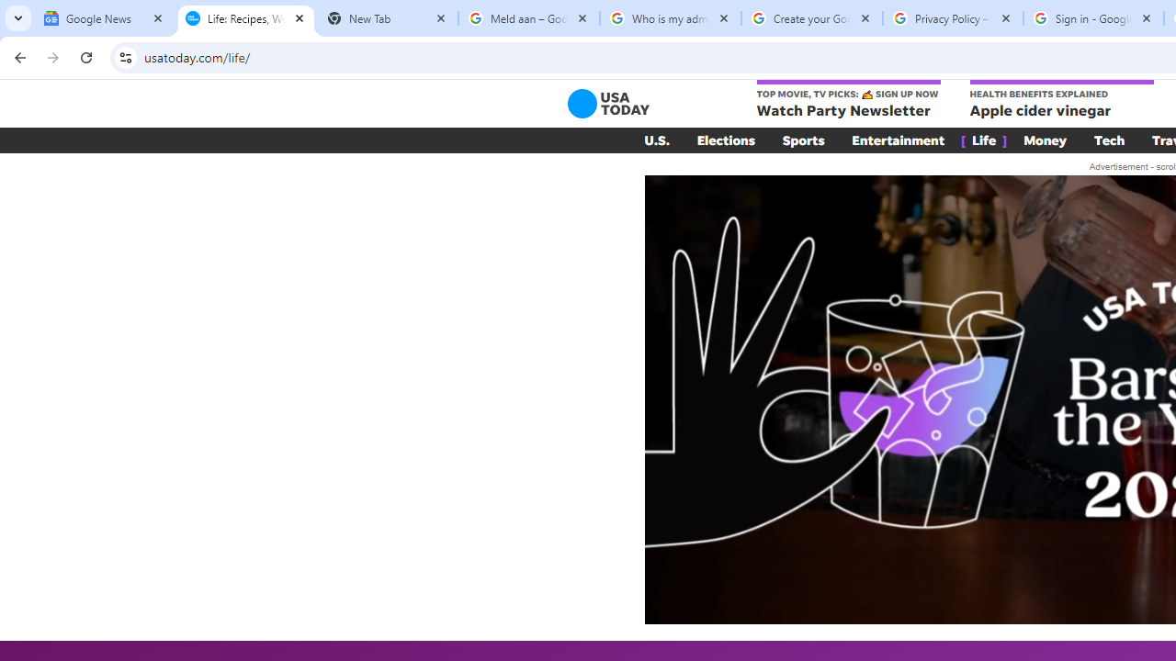  I want to click on U.S., so click(656, 140).